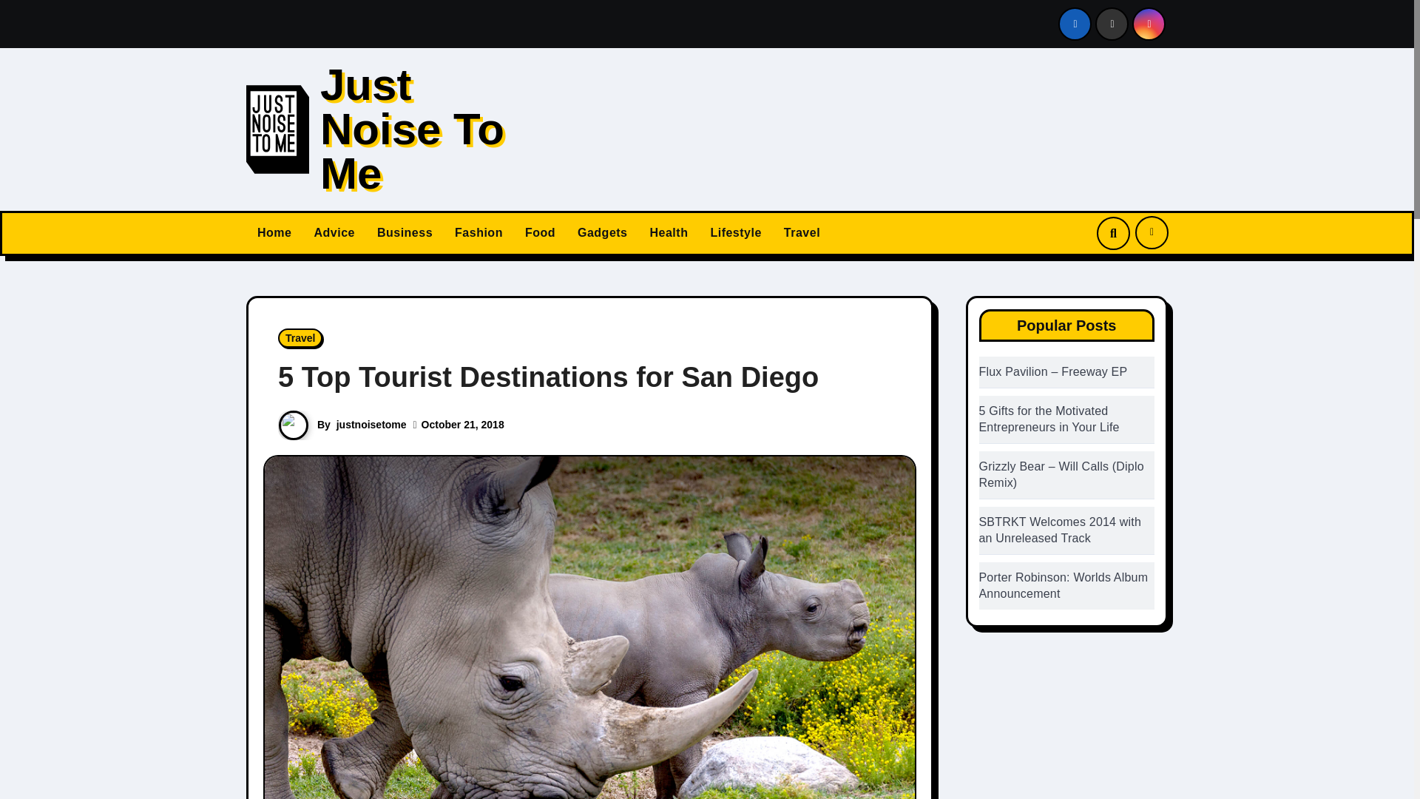 This screenshot has width=1420, height=799. What do you see at coordinates (540, 234) in the screenshot?
I see `Food` at bounding box center [540, 234].